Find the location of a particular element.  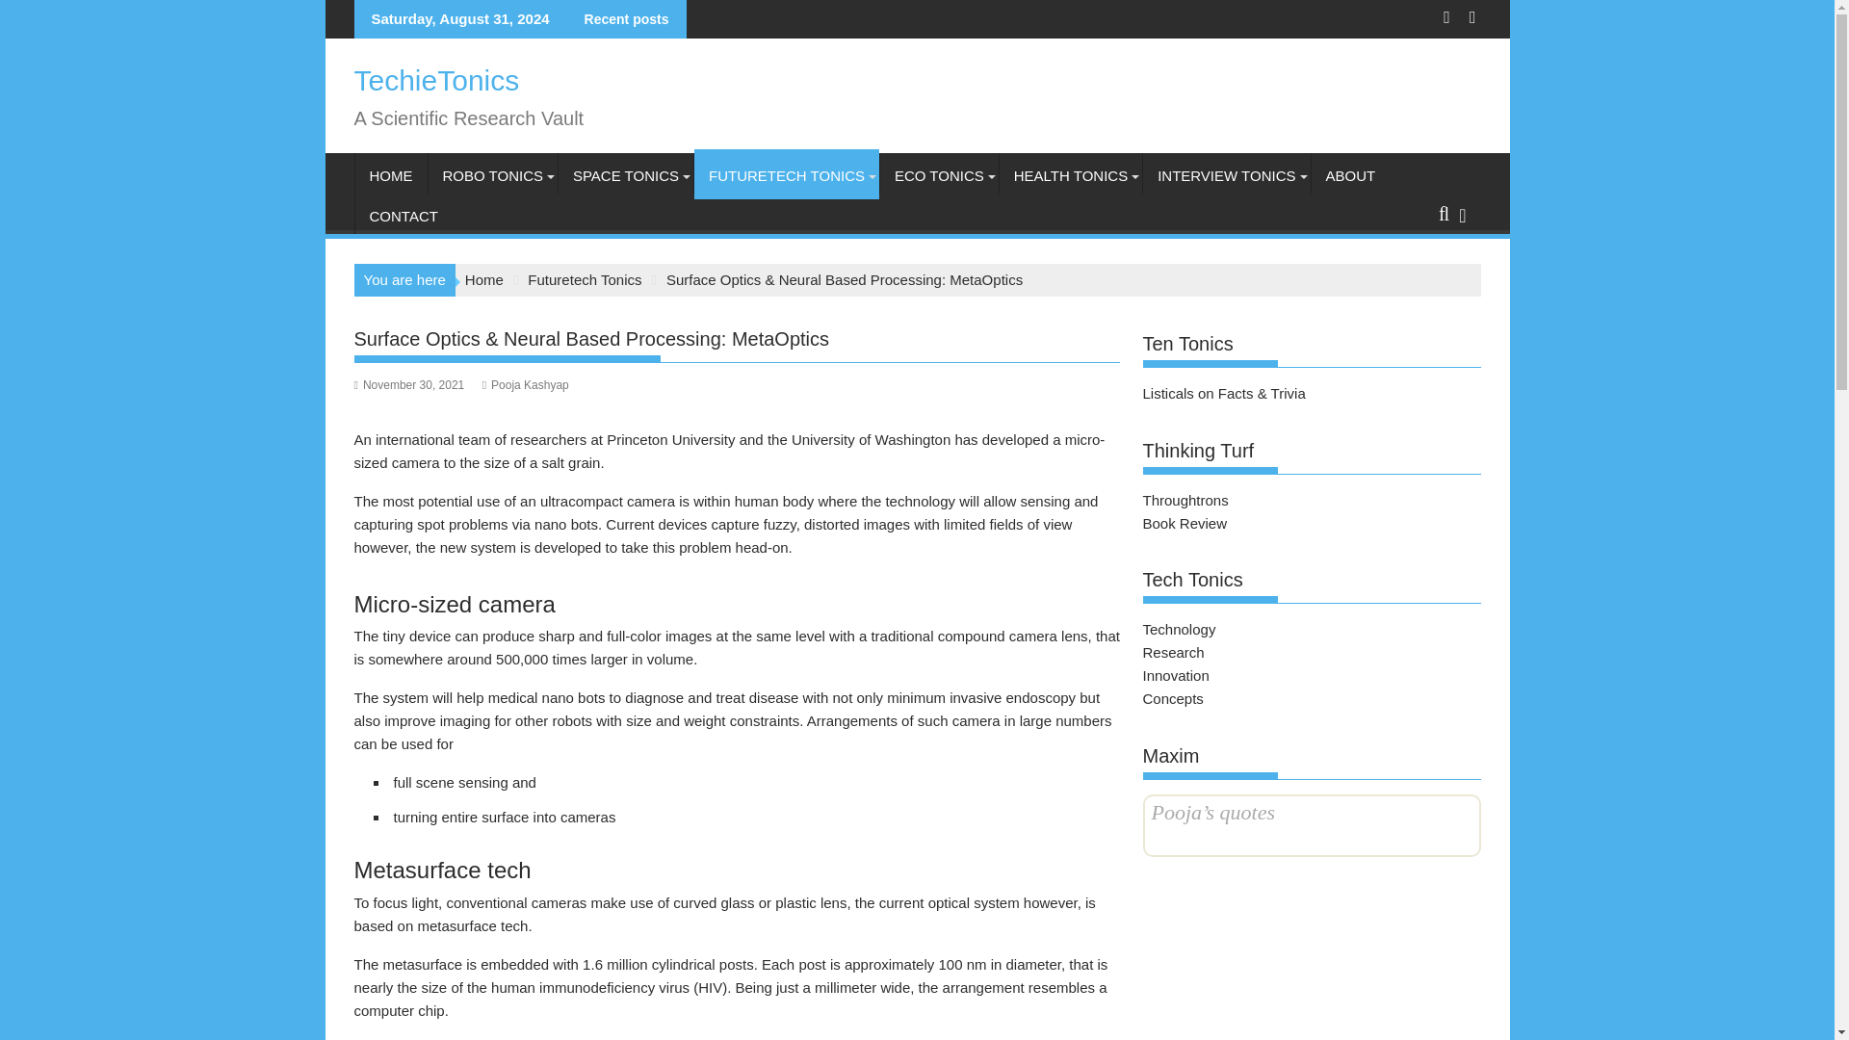

ECO TONICS is located at coordinates (938, 175).